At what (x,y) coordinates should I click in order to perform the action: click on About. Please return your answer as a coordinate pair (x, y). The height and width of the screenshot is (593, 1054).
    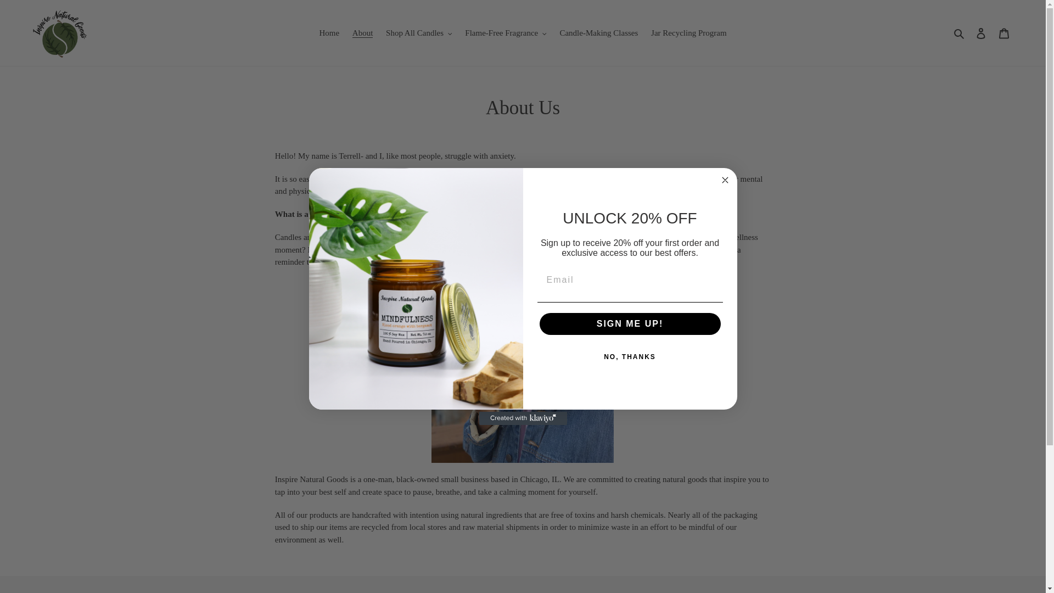
    Looking at the image, I should click on (362, 33).